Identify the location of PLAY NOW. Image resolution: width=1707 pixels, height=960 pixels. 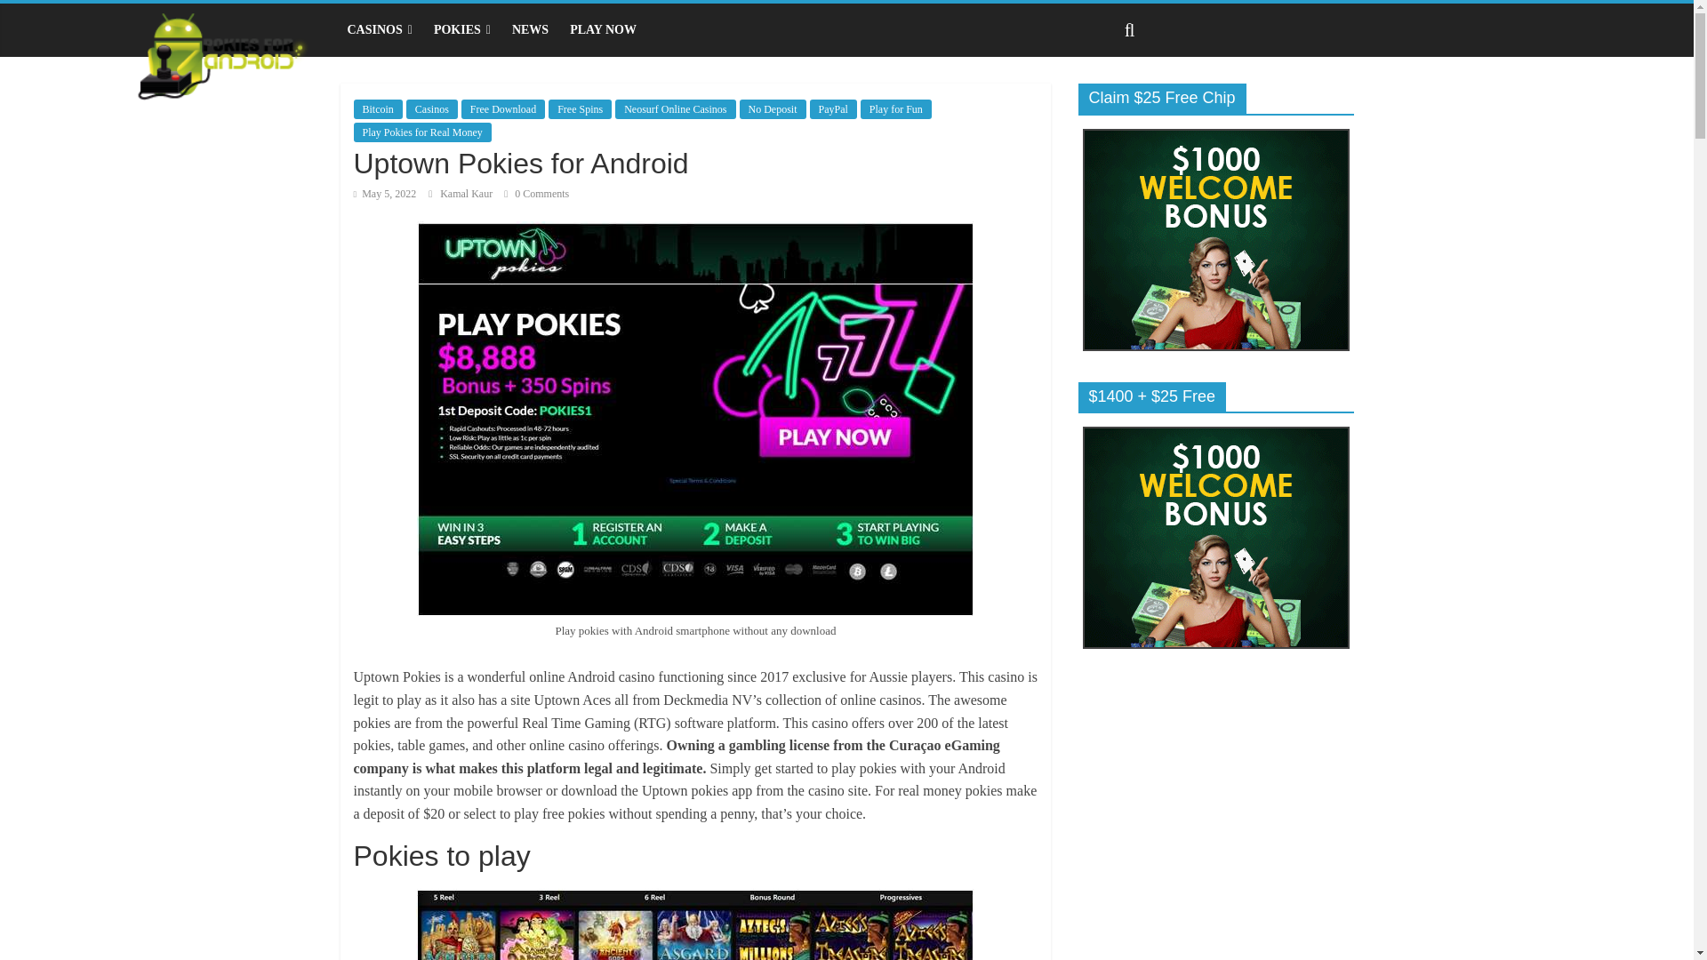
(603, 30).